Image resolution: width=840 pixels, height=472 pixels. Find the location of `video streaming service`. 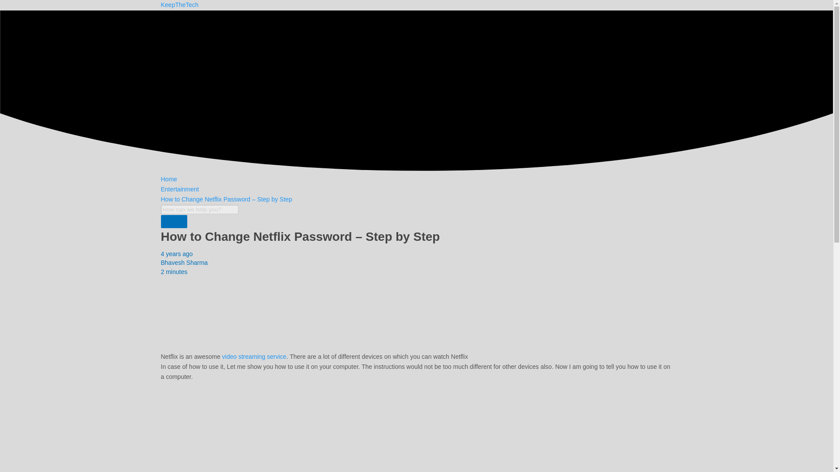

video streaming service is located at coordinates (254, 357).